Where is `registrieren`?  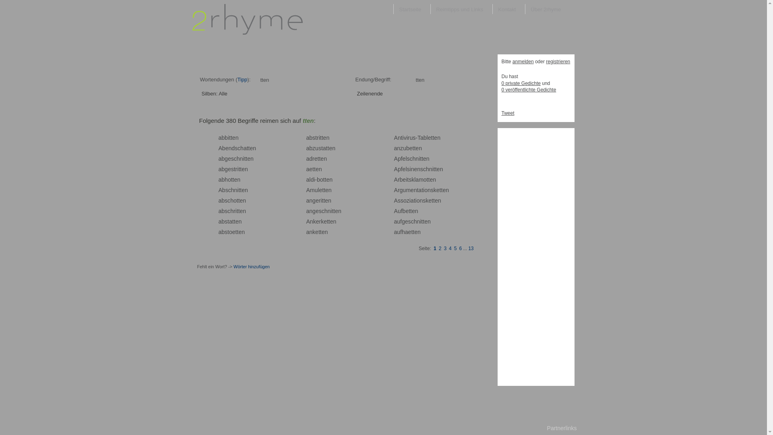 registrieren is located at coordinates (558, 62).